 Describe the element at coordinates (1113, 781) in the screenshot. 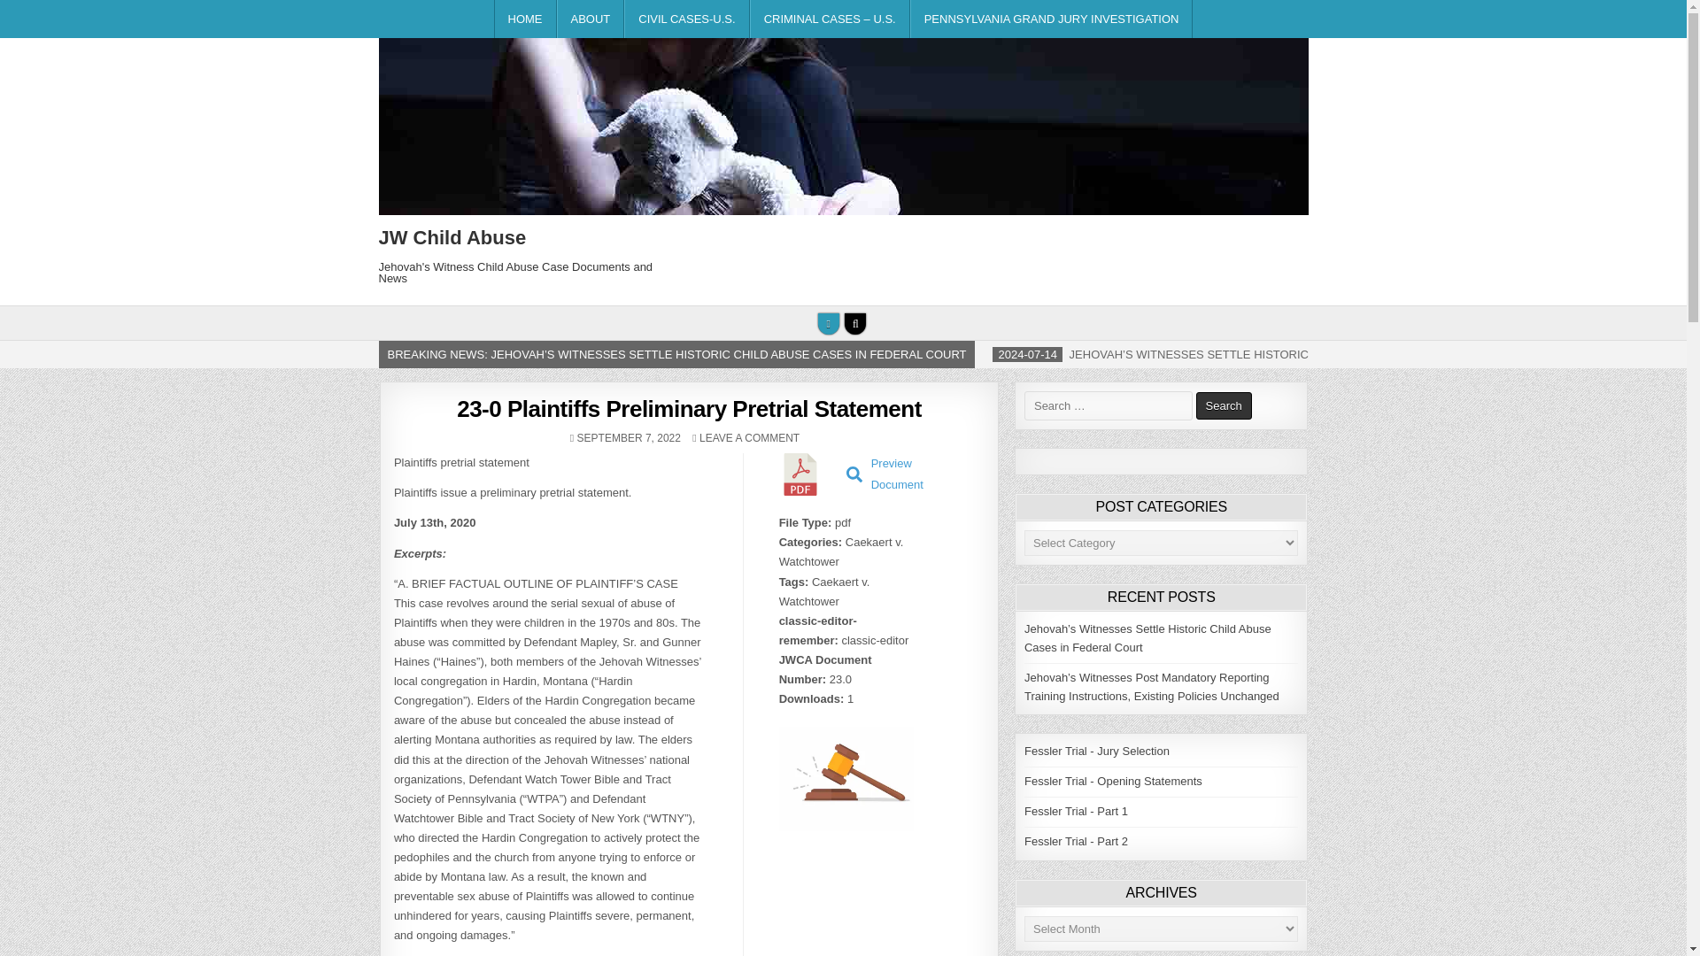

I see `Fessler Trial - Opening Statements` at that location.